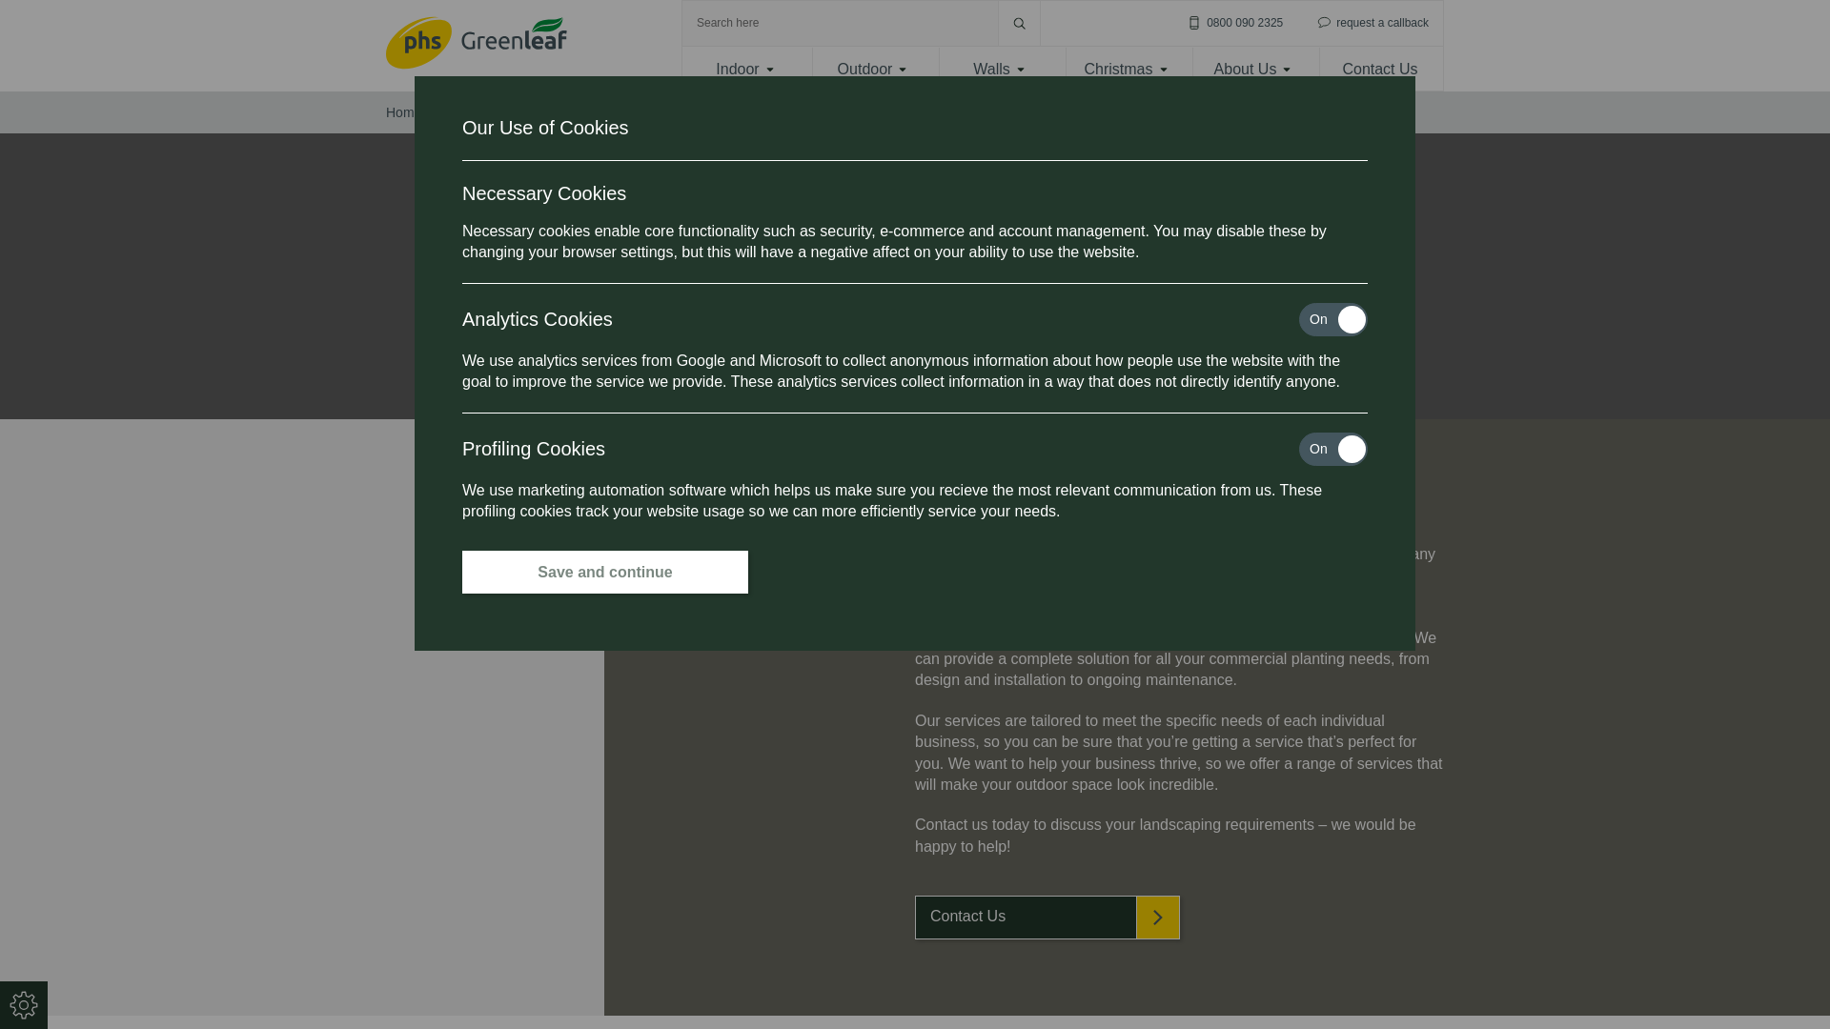 The image size is (1830, 1029). I want to click on Walls, so click(999, 69).